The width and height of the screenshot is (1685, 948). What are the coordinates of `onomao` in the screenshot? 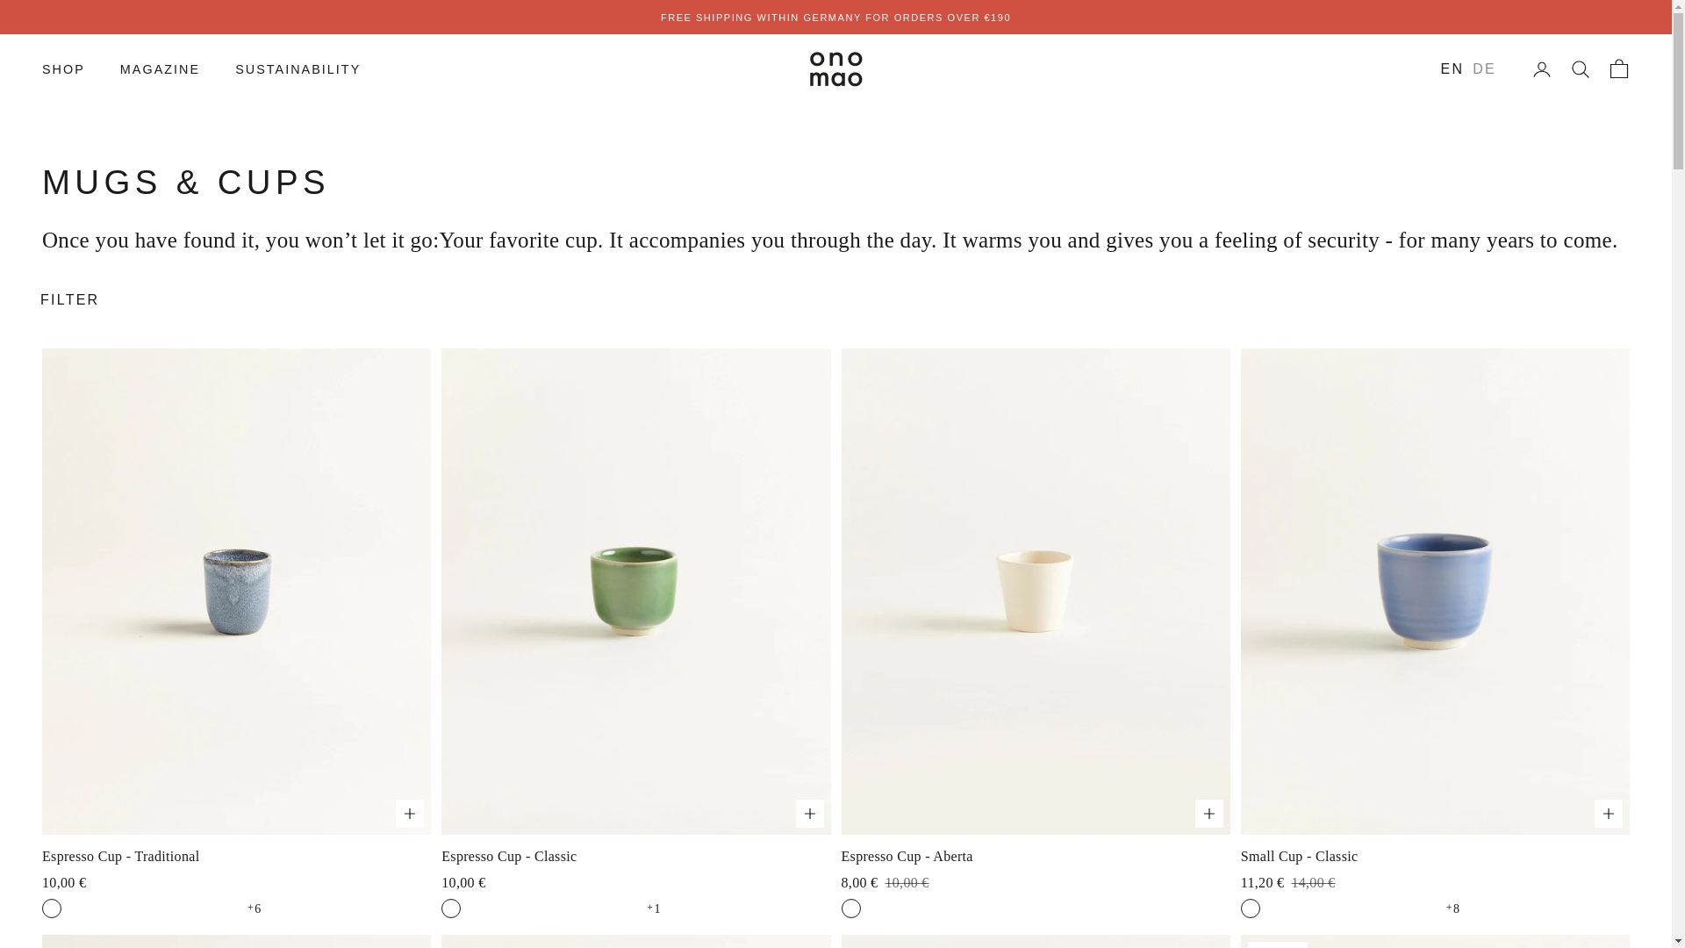 It's located at (835, 69).